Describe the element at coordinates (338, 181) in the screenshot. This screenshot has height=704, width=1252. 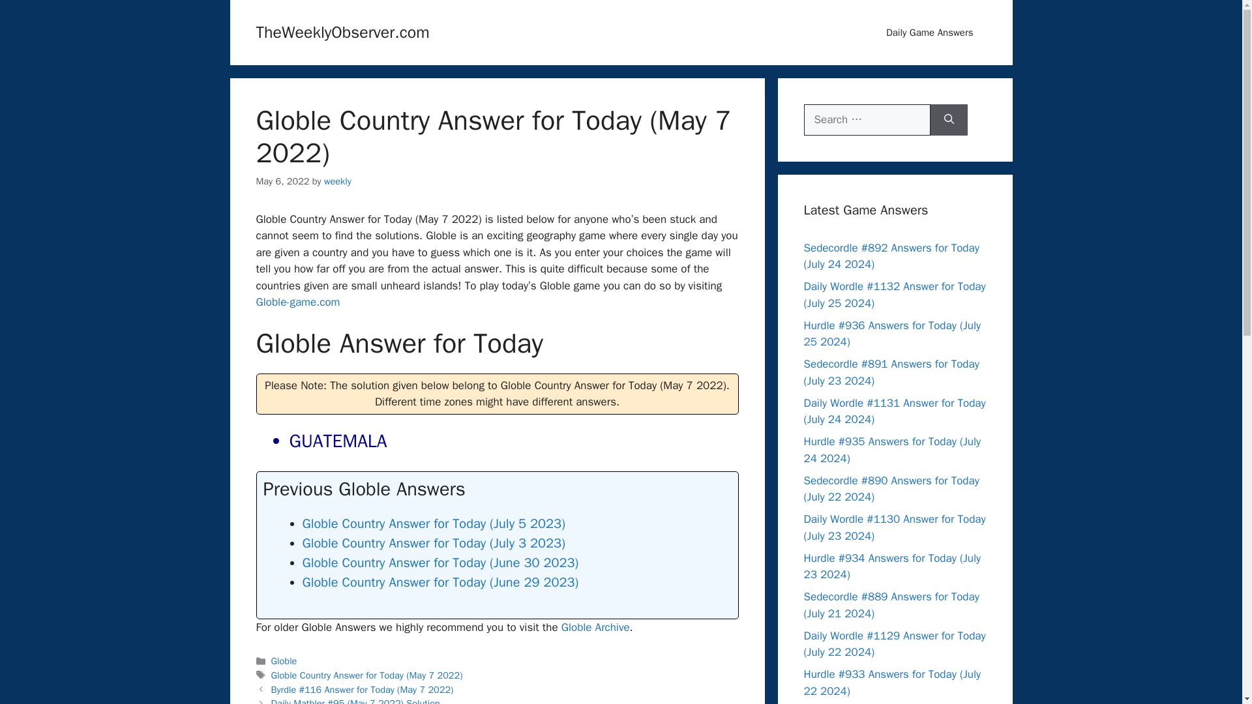
I see `View all posts by weekly` at that location.